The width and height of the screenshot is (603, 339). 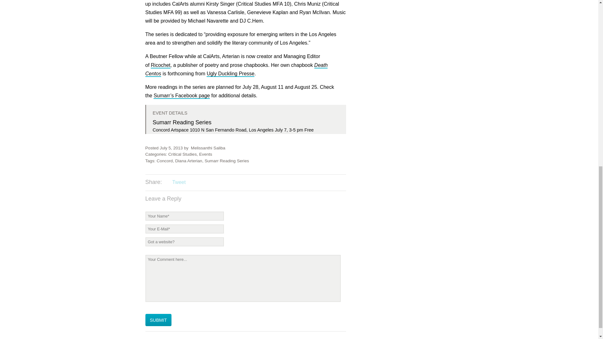 What do you see at coordinates (204, 183) in the screenshot?
I see `Share on Tumblr` at bounding box center [204, 183].